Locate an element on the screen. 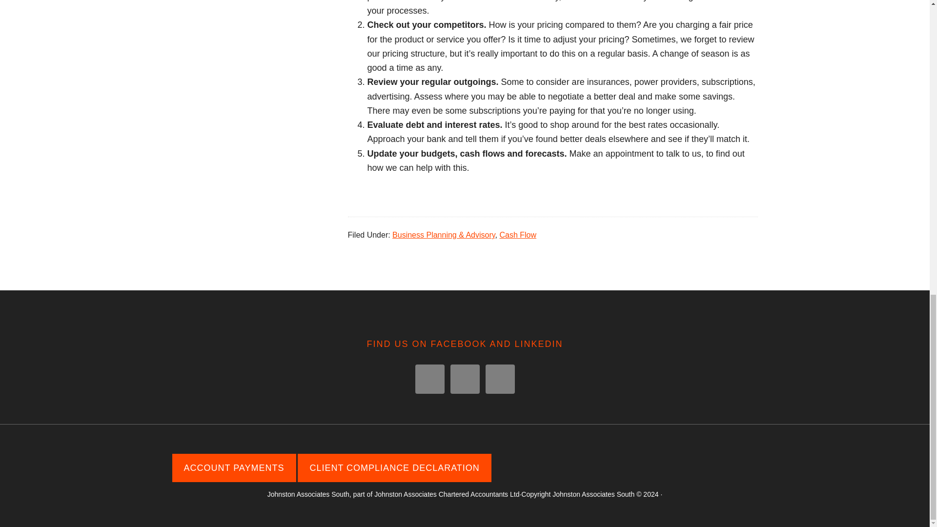  CLIENT COMPLIANCE DECLARATION is located at coordinates (394, 467).